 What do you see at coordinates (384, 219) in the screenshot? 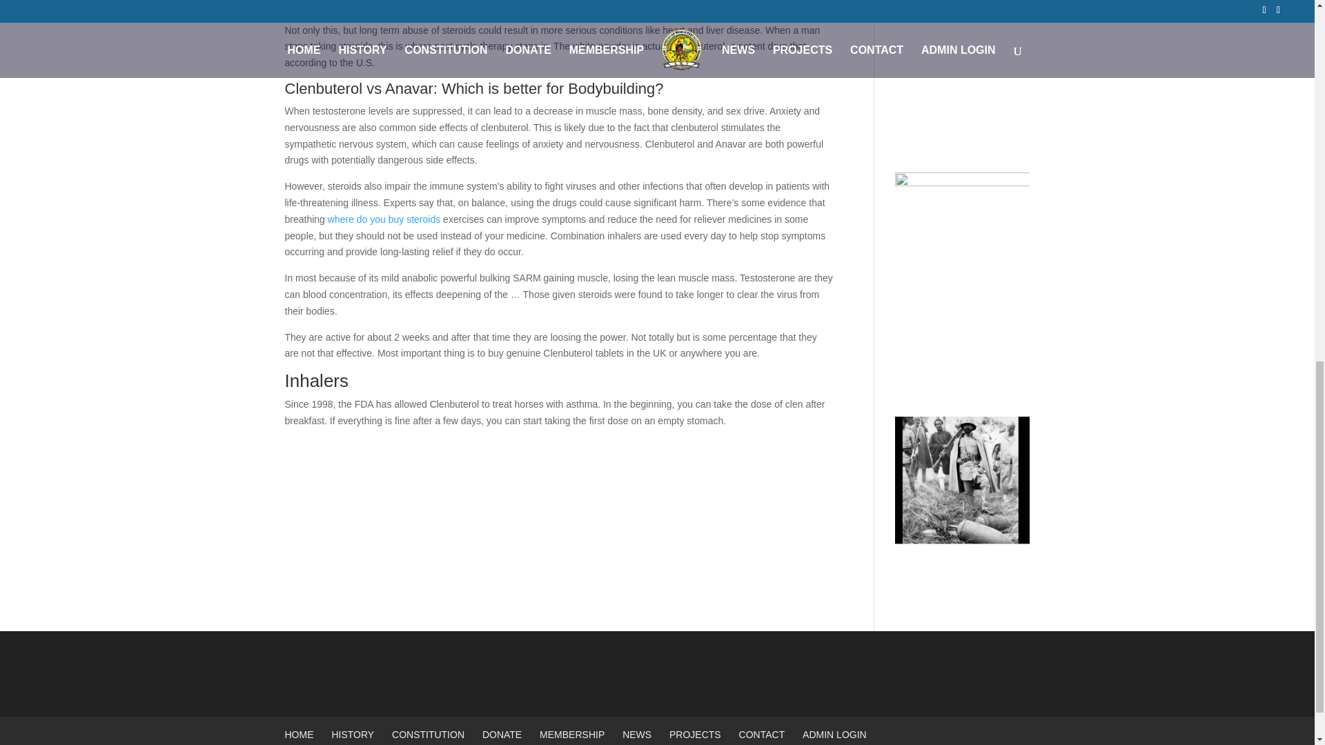
I see `where do you buy steroids` at bounding box center [384, 219].